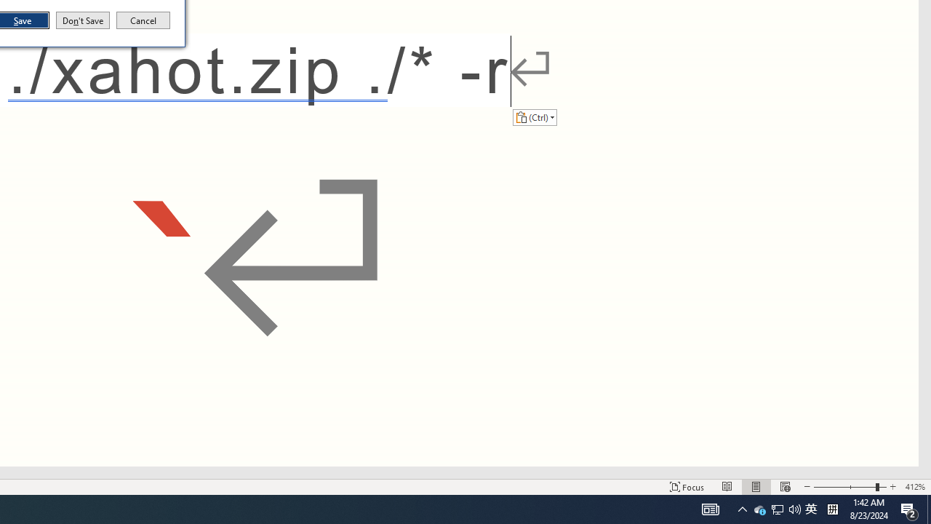 This screenshot has width=931, height=524. What do you see at coordinates (759, 509) in the screenshot?
I see `Zoom` at bounding box center [759, 509].